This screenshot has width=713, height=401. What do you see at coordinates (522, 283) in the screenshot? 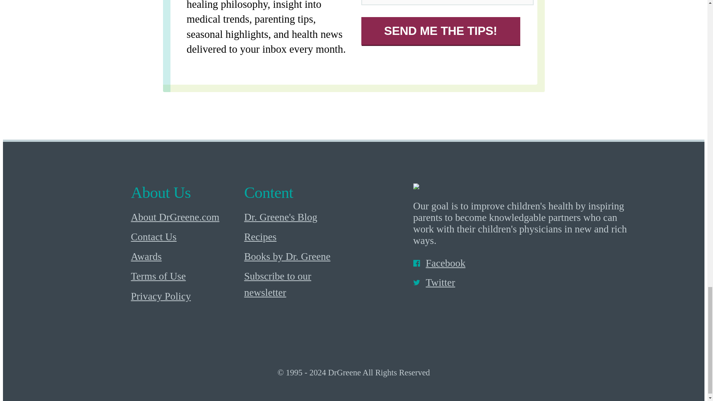
I see `Twitter` at bounding box center [522, 283].